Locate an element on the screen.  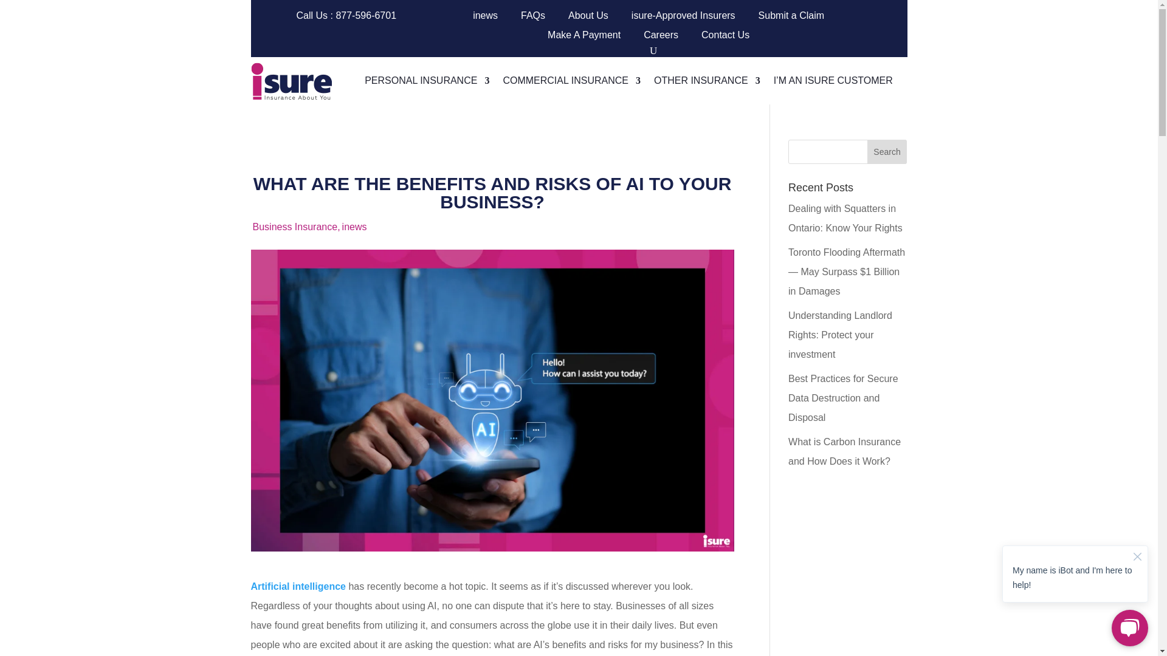
Submit a Claim is located at coordinates (791, 18).